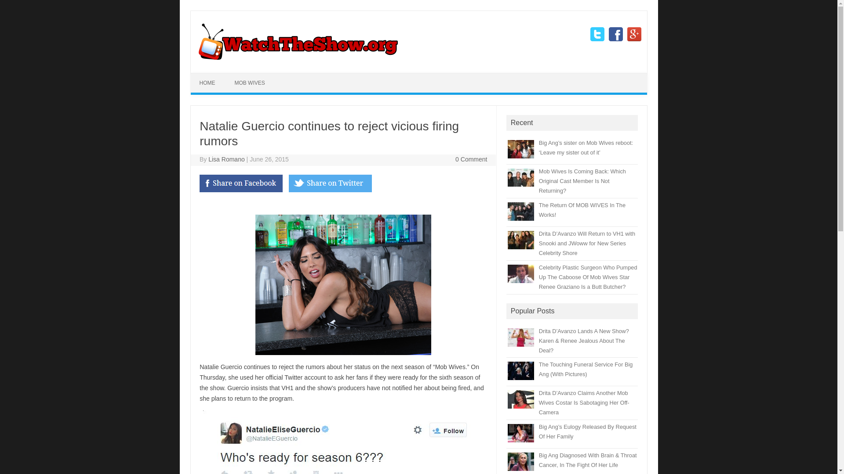  I want to click on HOME, so click(207, 83).